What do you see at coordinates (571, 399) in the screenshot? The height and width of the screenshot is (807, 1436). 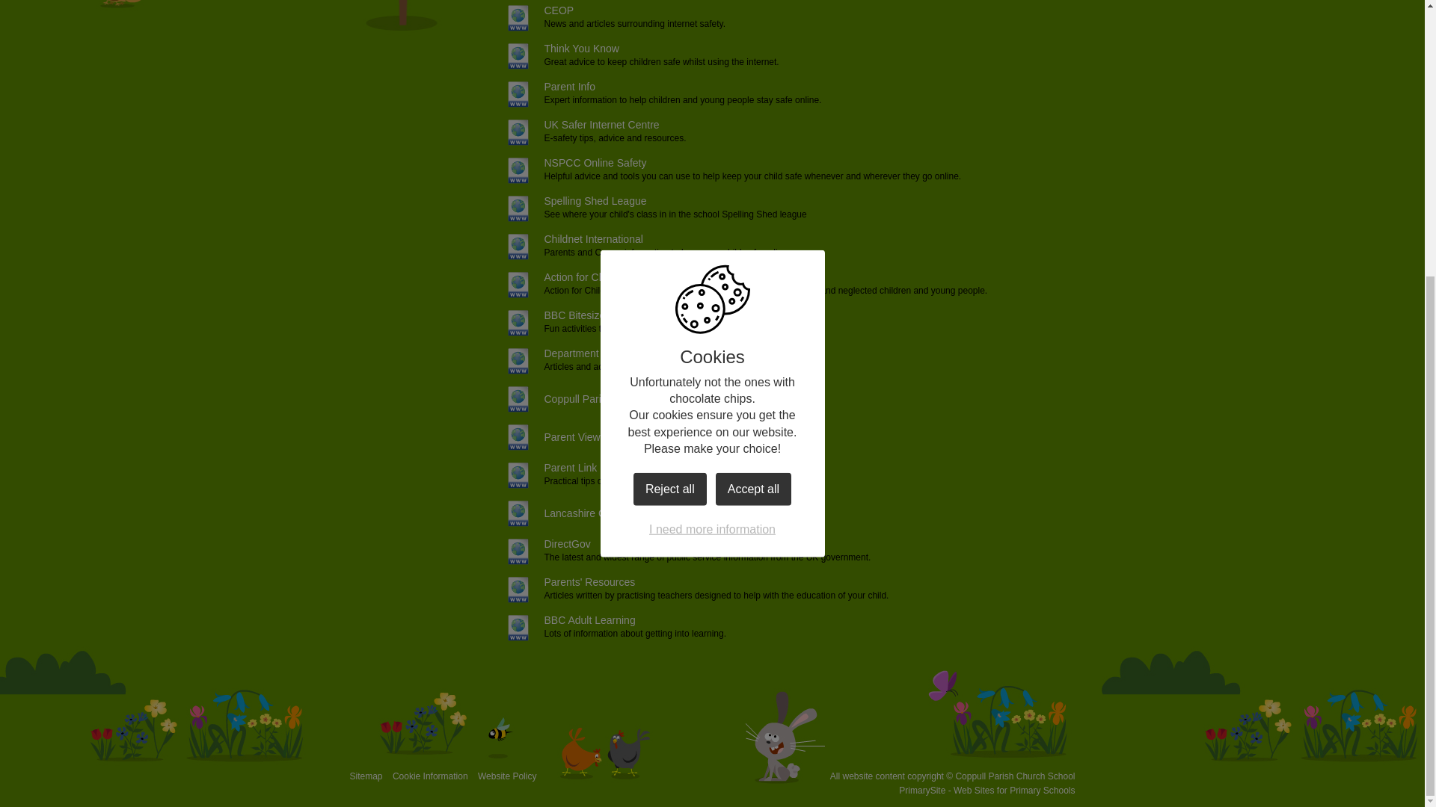 I see `Coppull Parish Scouts` at bounding box center [571, 399].